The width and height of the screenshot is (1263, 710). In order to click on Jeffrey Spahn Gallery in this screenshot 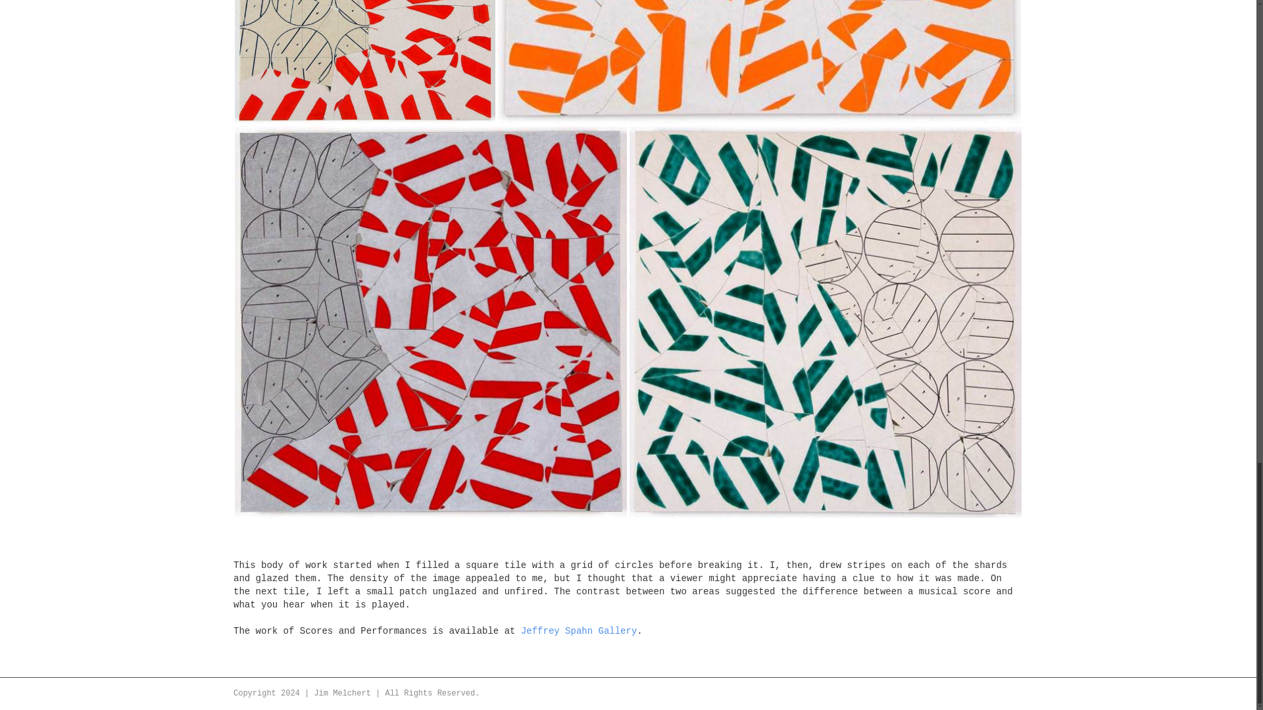, I will do `click(578, 630)`.